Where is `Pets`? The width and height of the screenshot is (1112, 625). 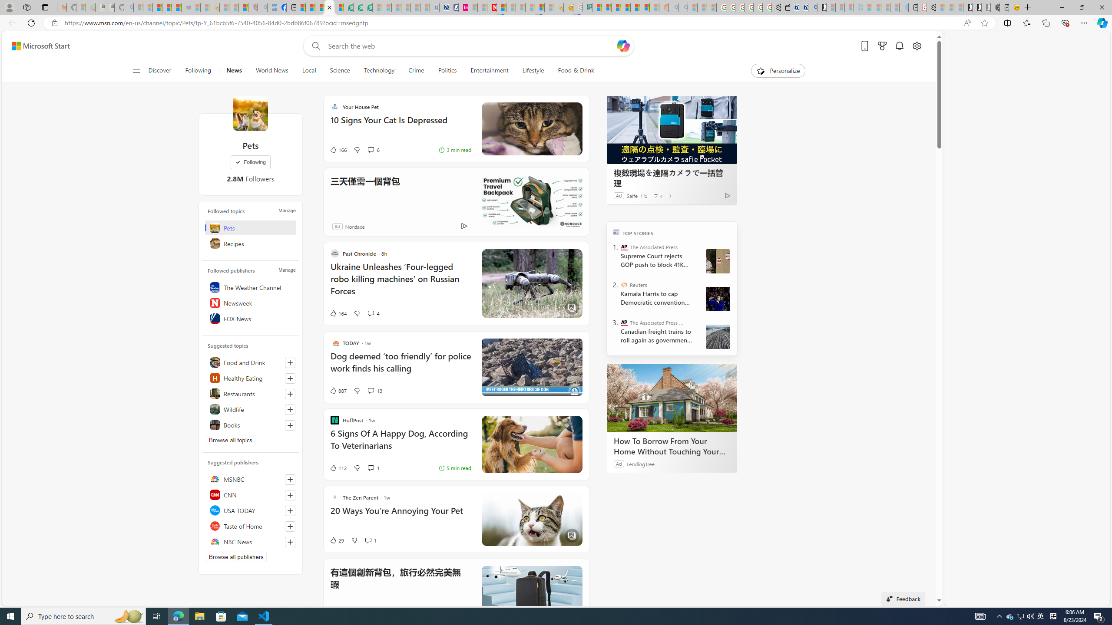
Pets is located at coordinates (250, 113).